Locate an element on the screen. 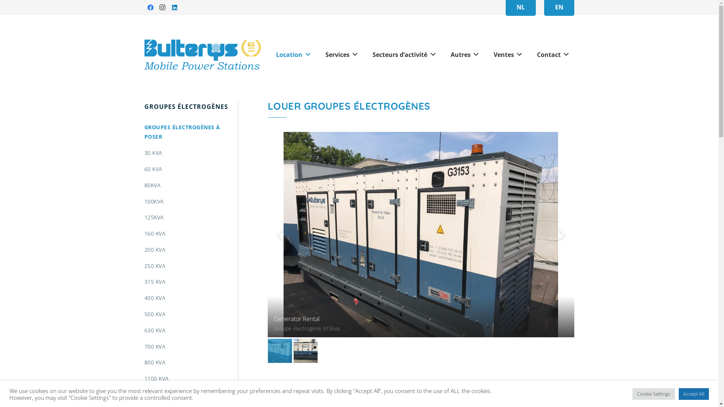  400 KVA is located at coordinates (191, 298).